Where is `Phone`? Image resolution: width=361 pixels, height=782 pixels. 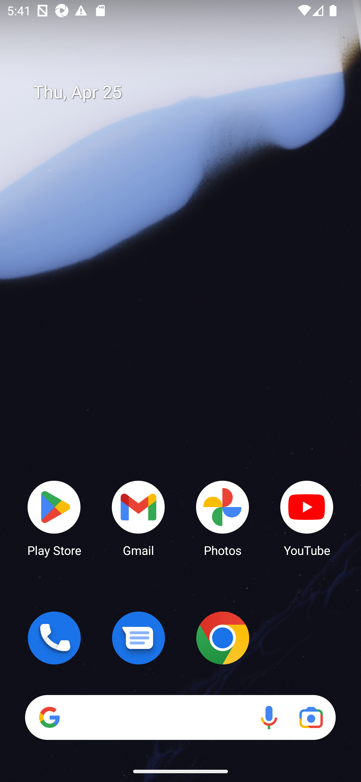 Phone is located at coordinates (54, 638).